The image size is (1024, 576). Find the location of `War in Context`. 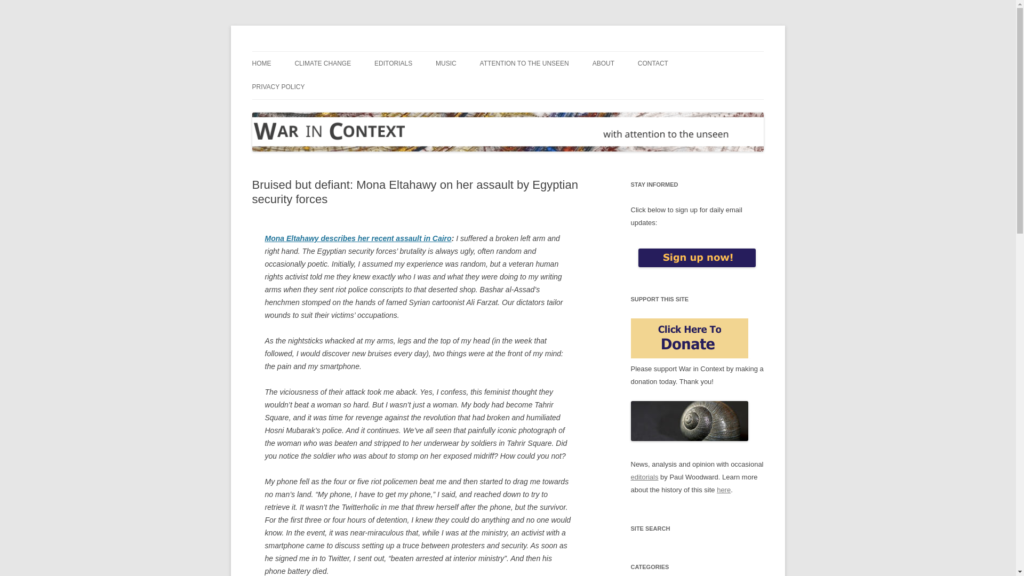

War in Context is located at coordinates (300, 51).